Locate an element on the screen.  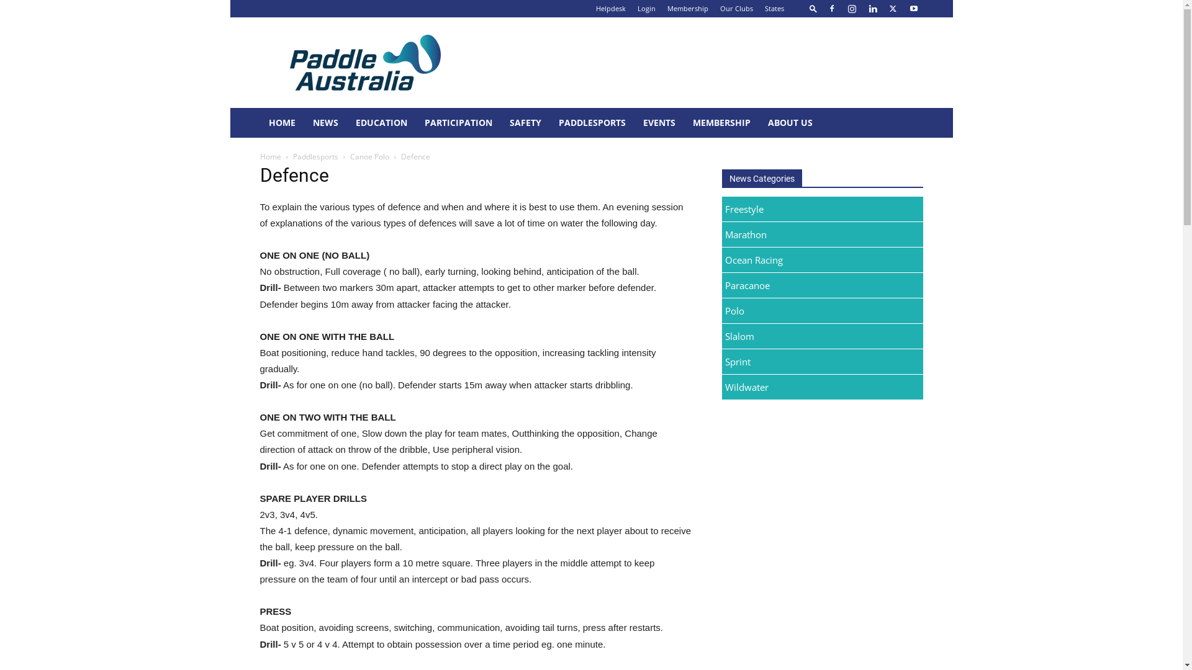
NEWS is located at coordinates (325, 123).